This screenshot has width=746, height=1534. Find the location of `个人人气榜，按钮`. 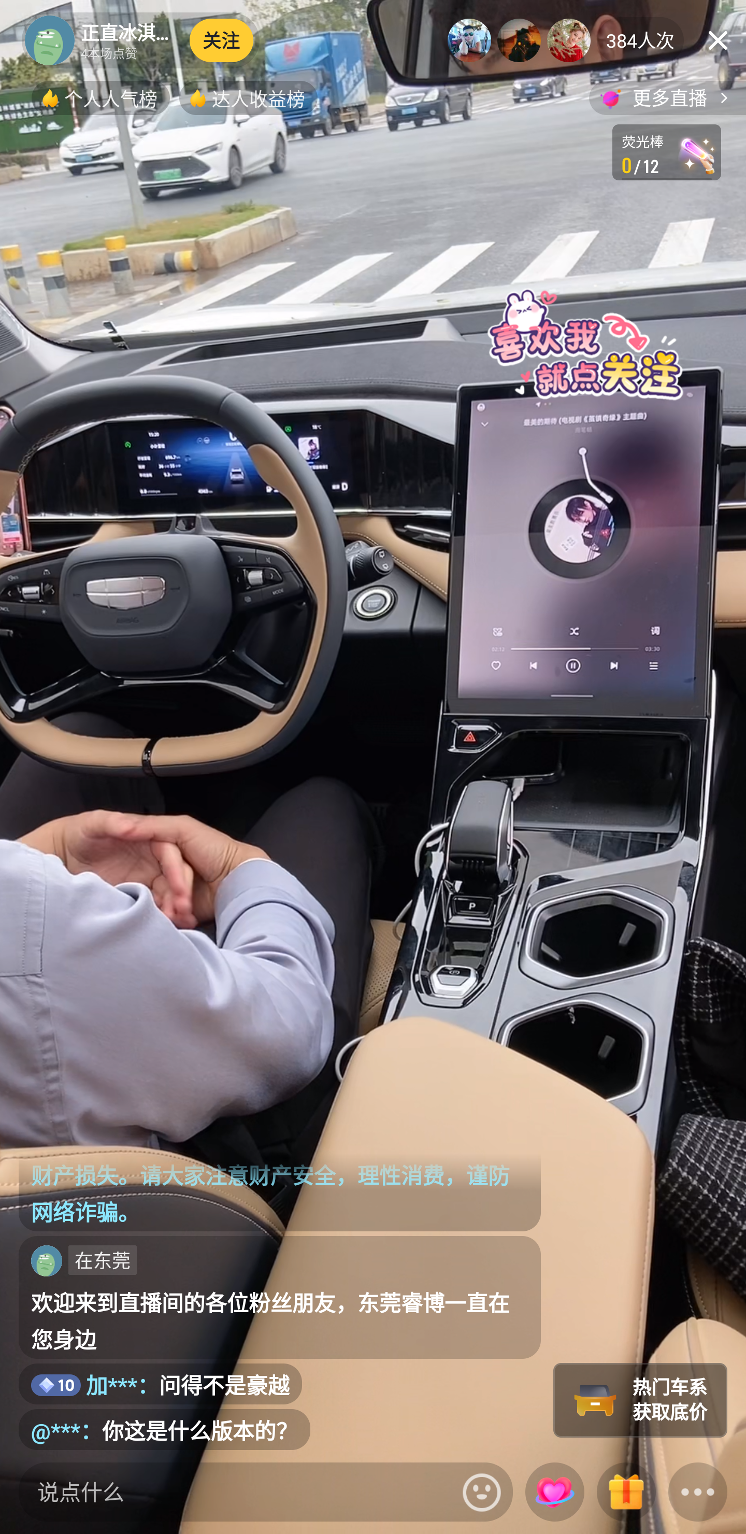

个人人气榜，按钮 is located at coordinates (101, 98).